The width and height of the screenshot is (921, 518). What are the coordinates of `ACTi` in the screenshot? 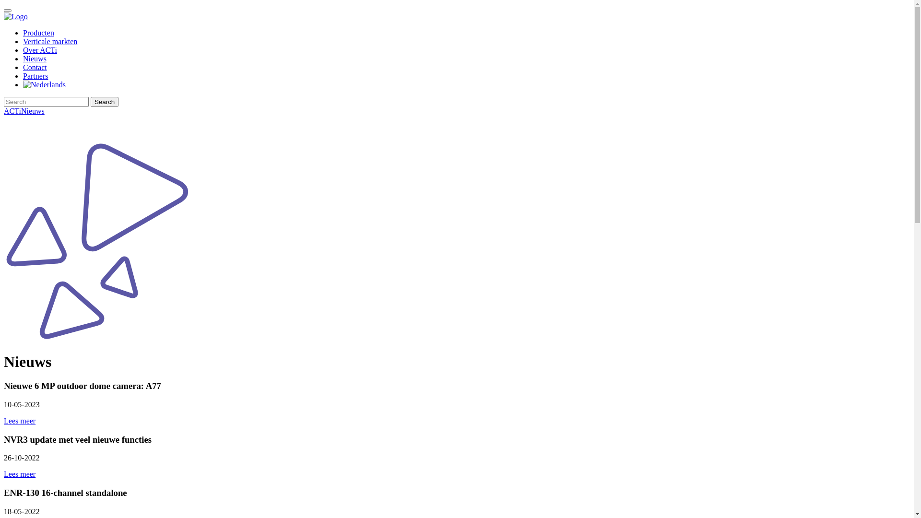 It's located at (12, 111).